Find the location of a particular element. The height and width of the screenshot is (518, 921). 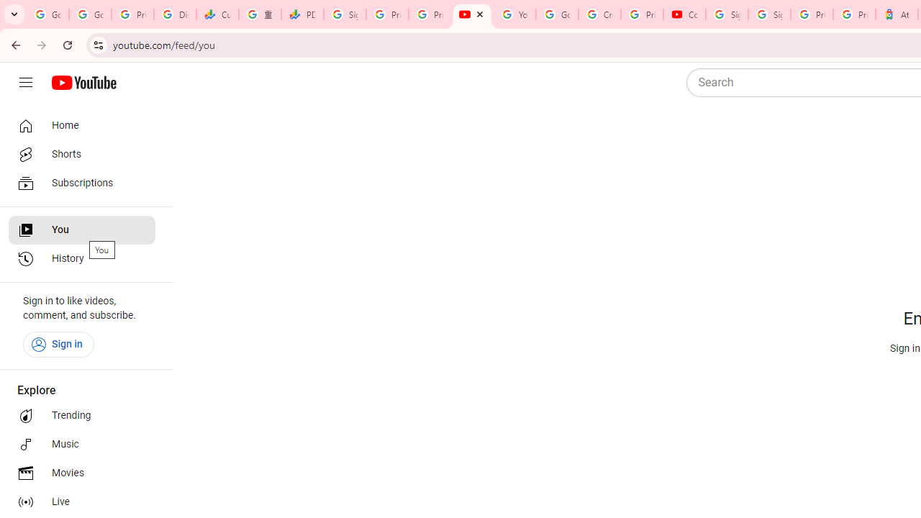

Guide is located at coordinates (26, 83).